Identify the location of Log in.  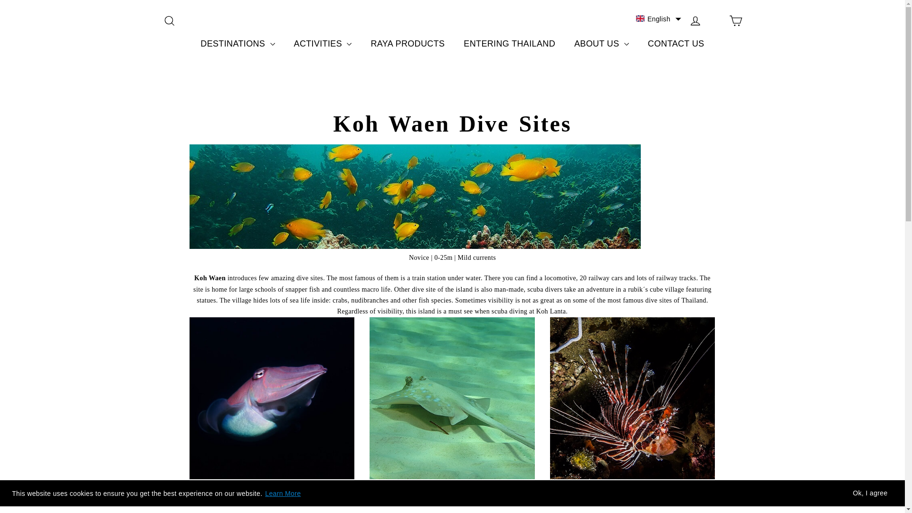
(695, 21).